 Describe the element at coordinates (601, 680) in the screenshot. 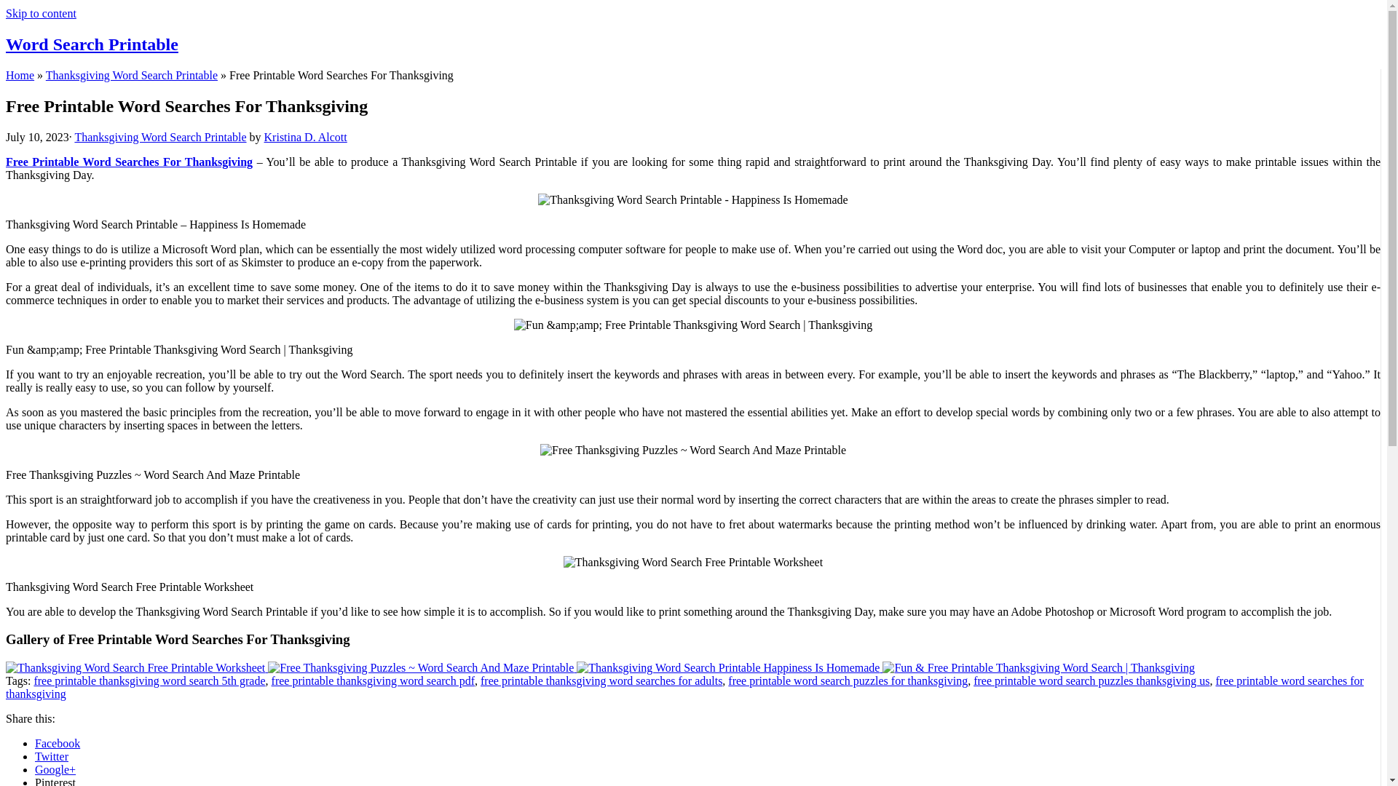

I see `free printable thanksgiving word searches for adults` at that location.